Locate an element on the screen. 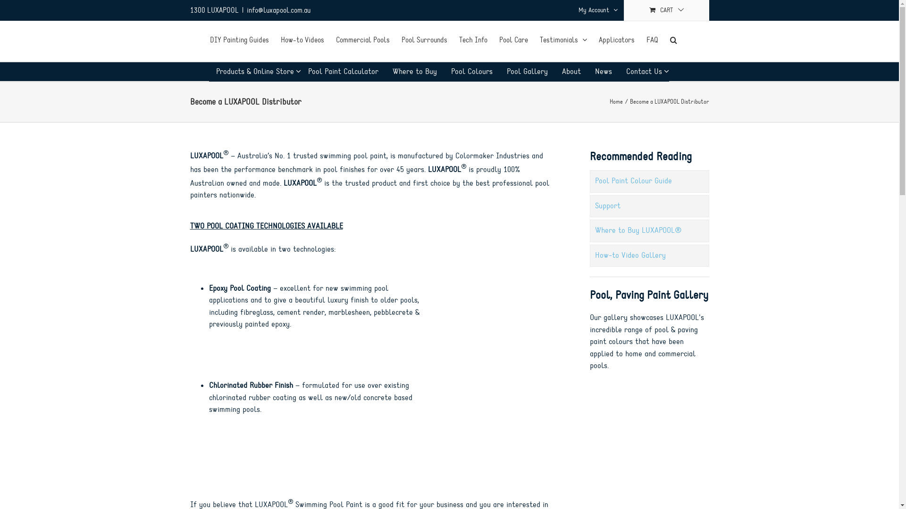  Products & Online Store is located at coordinates (255, 72).